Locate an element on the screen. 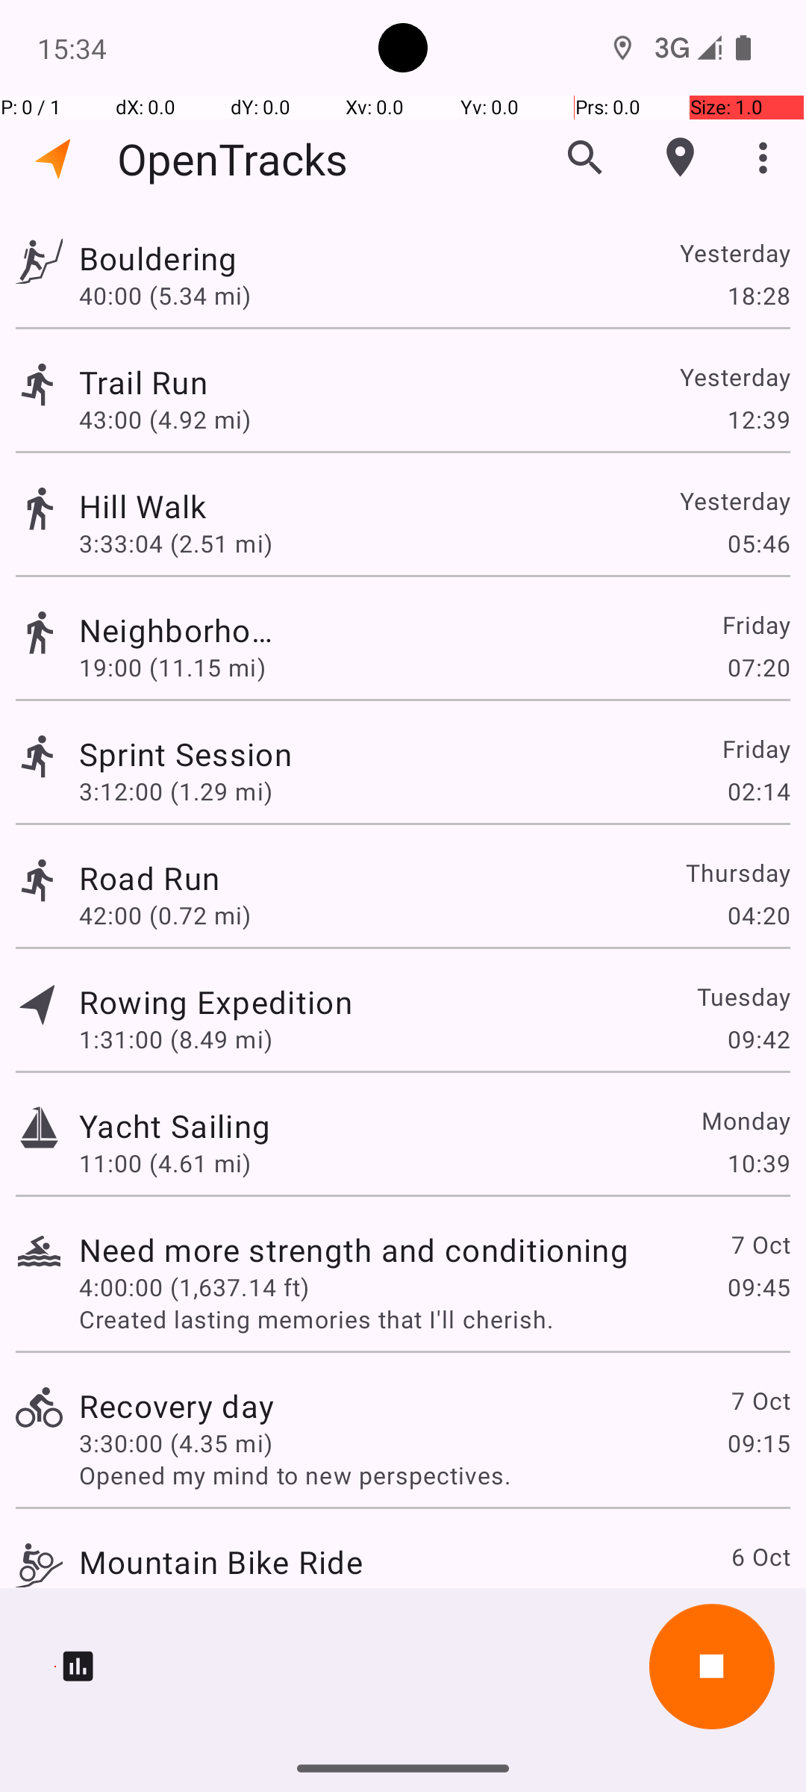 The height and width of the screenshot is (1792, 806). Tuesday is located at coordinates (743, 996).